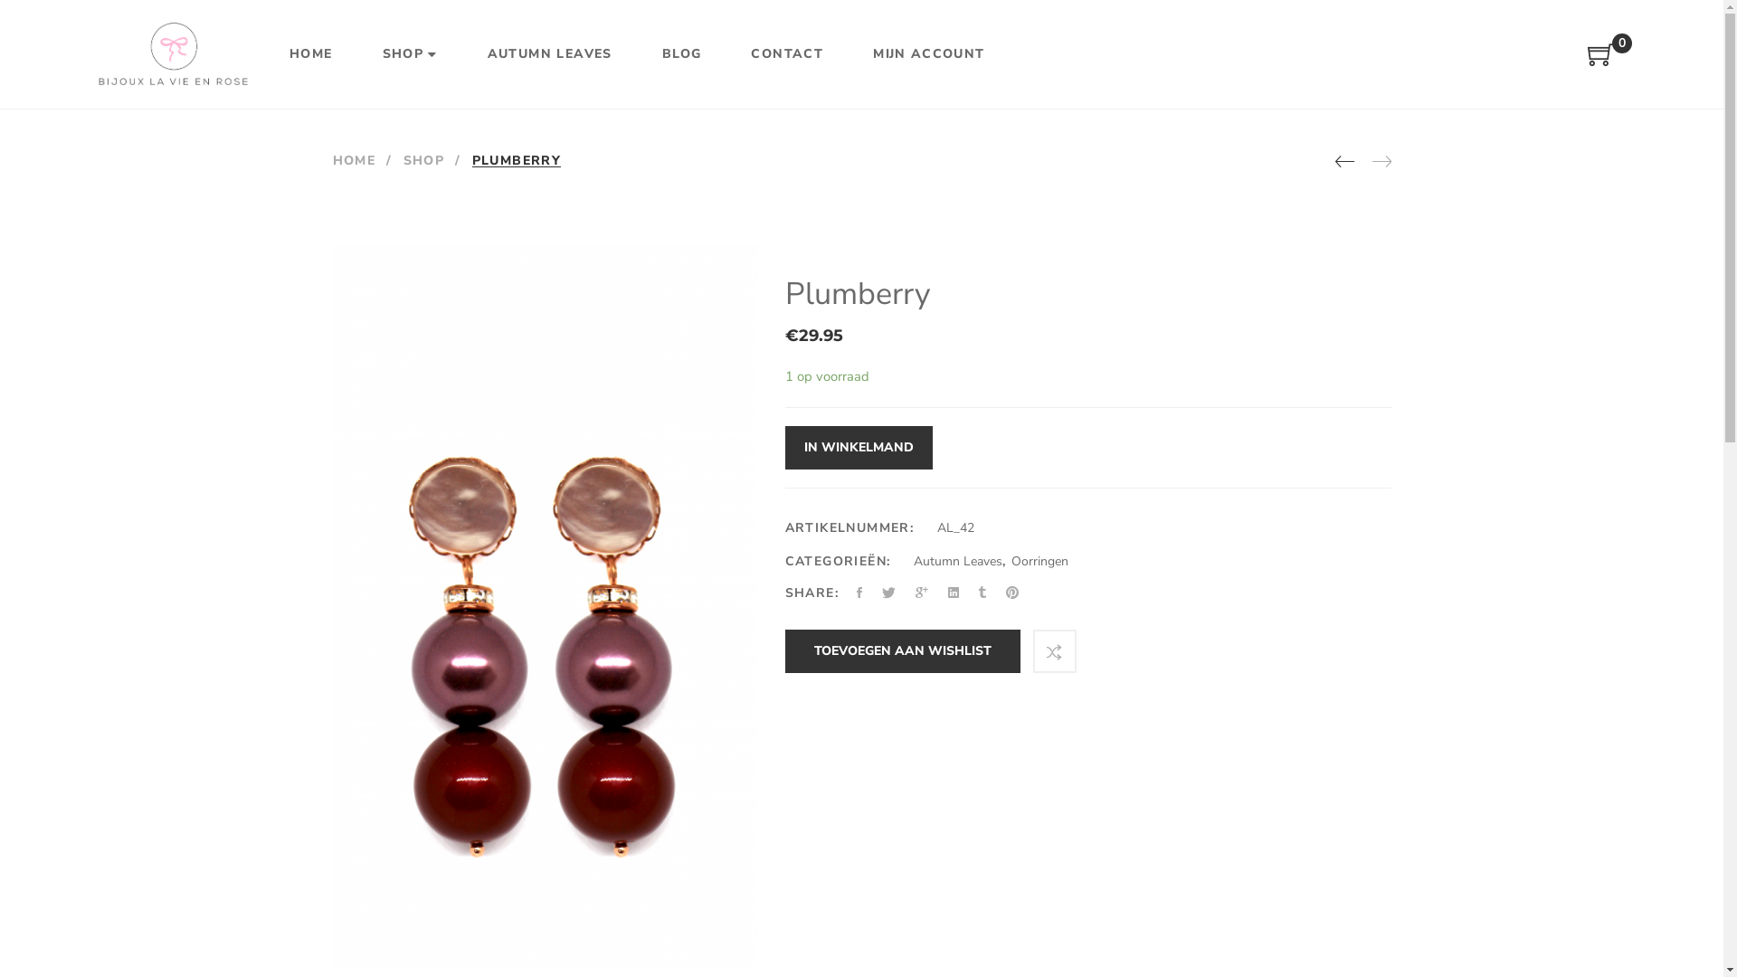  What do you see at coordinates (957, 561) in the screenshot?
I see `Autumn Leaves` at bounding box center [957, 561].